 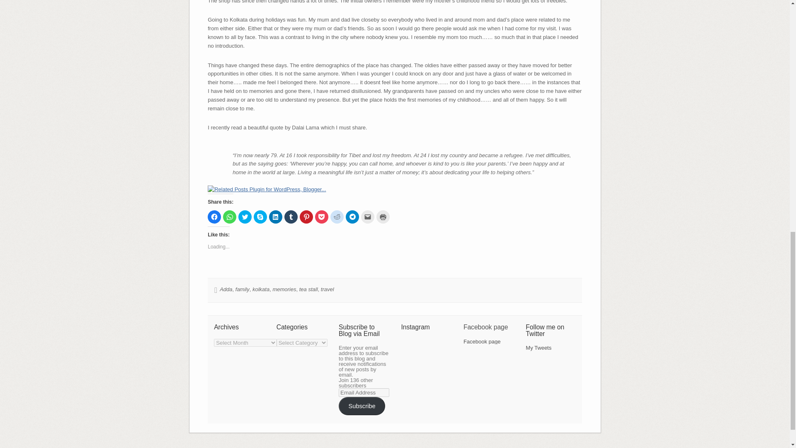 I want to click on Click to share on Facebook, so click(x=214, y=217).